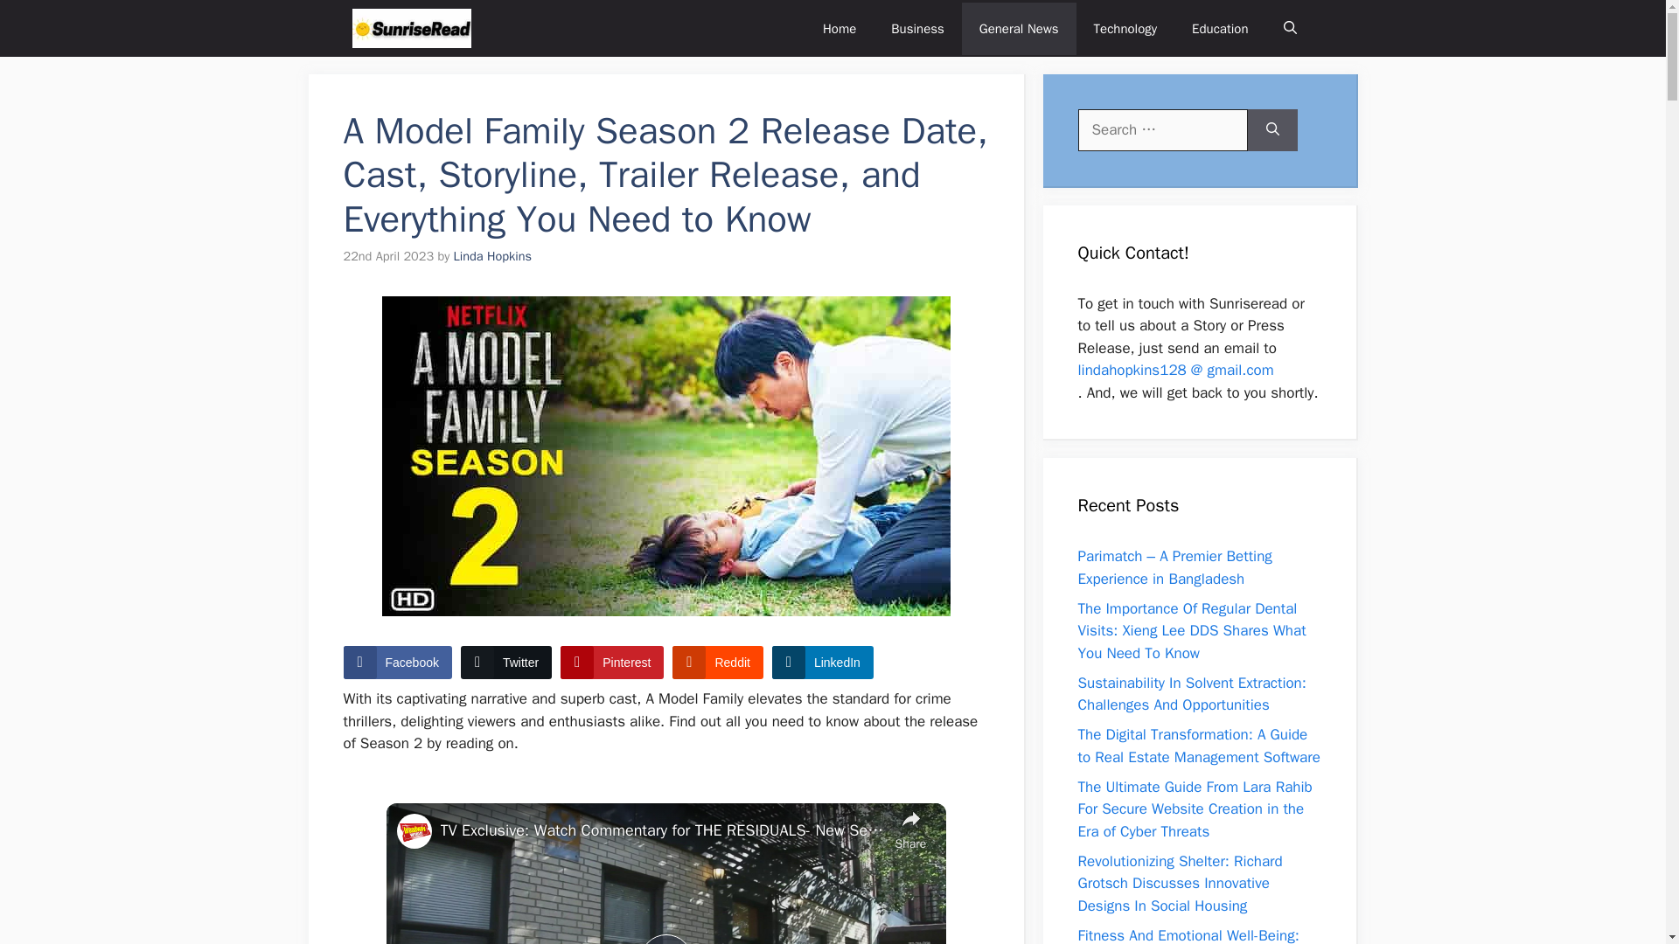 The width and height of the screenshot is (1679, 944). Describe the element at coordinates (839, 28) in the screenshot. I see `Home` at that location.